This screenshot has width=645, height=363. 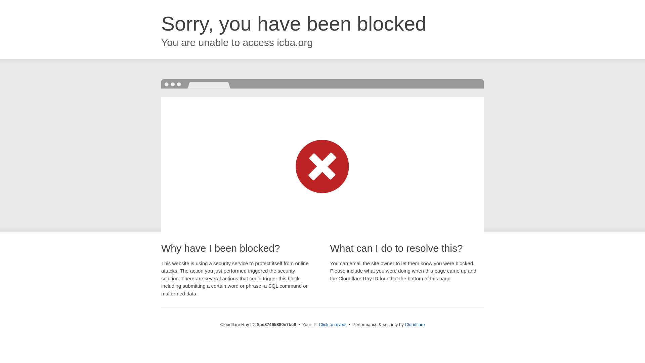 What do you see at coordinates (415, 324) in the screenshot?
I see `Cloudflare` at bounding box center [415, 324].